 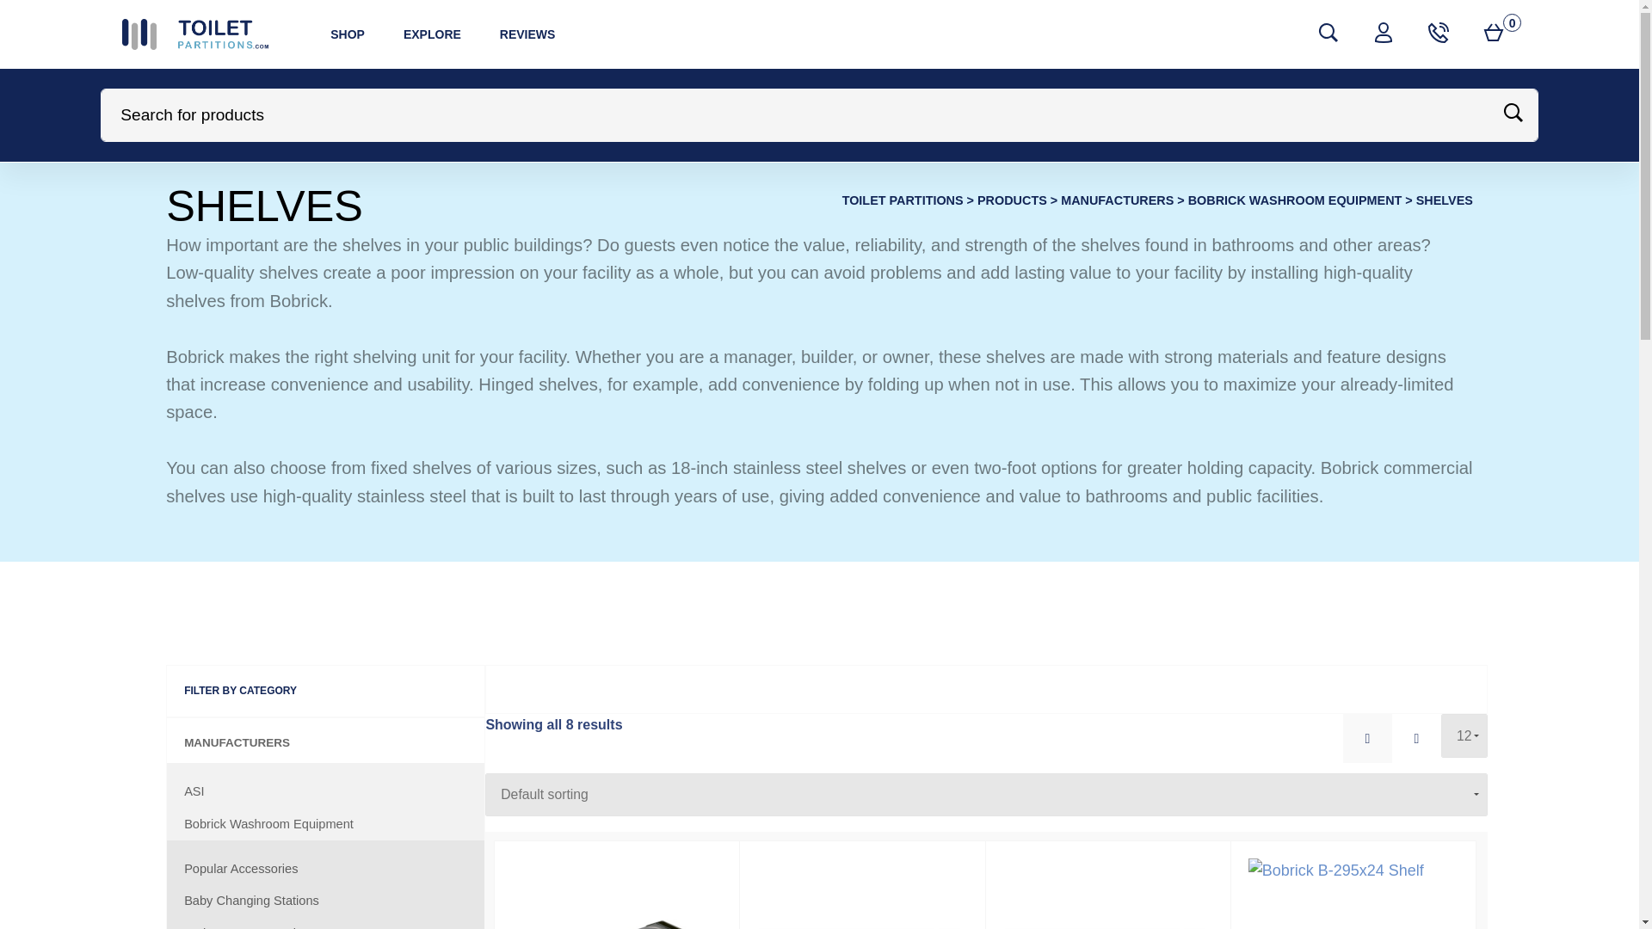 What do you see at coordinates (1493, 34) in the screenshot?
I see `ACCOUNT` at bounding box center [1493, 34].